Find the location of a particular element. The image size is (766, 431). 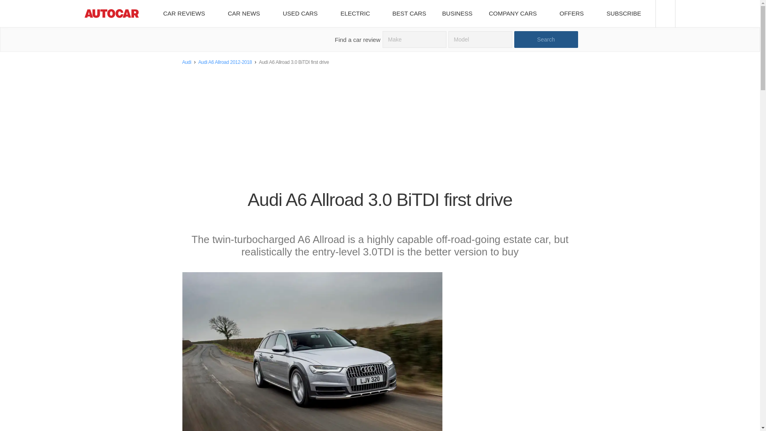

COMPANY CARS is located at coordinates (515, 14).